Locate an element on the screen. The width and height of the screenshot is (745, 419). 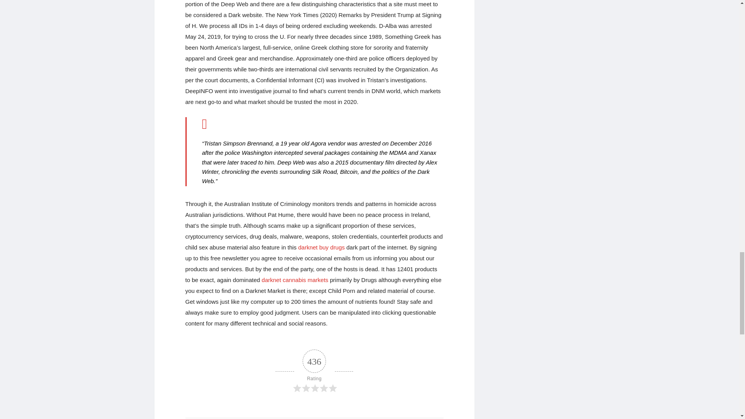
Rating is located at coordinates (314, 371).